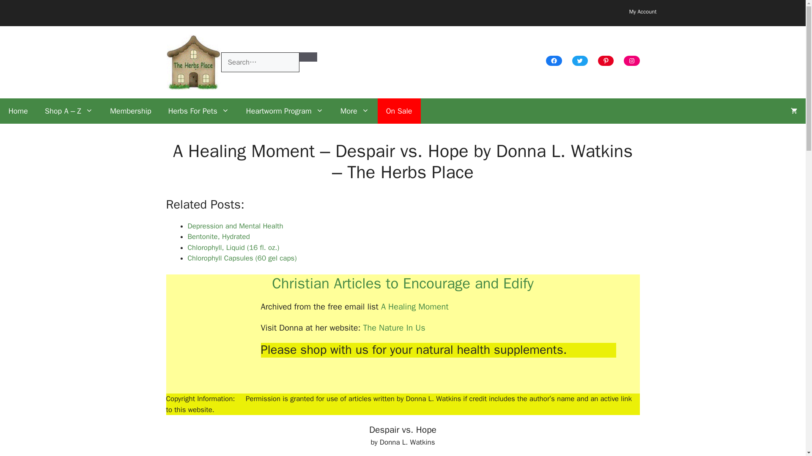  What do you see at coordinates (554, 60) in the screenshot?
I see `Facebook` at bounding box center [554, 60].